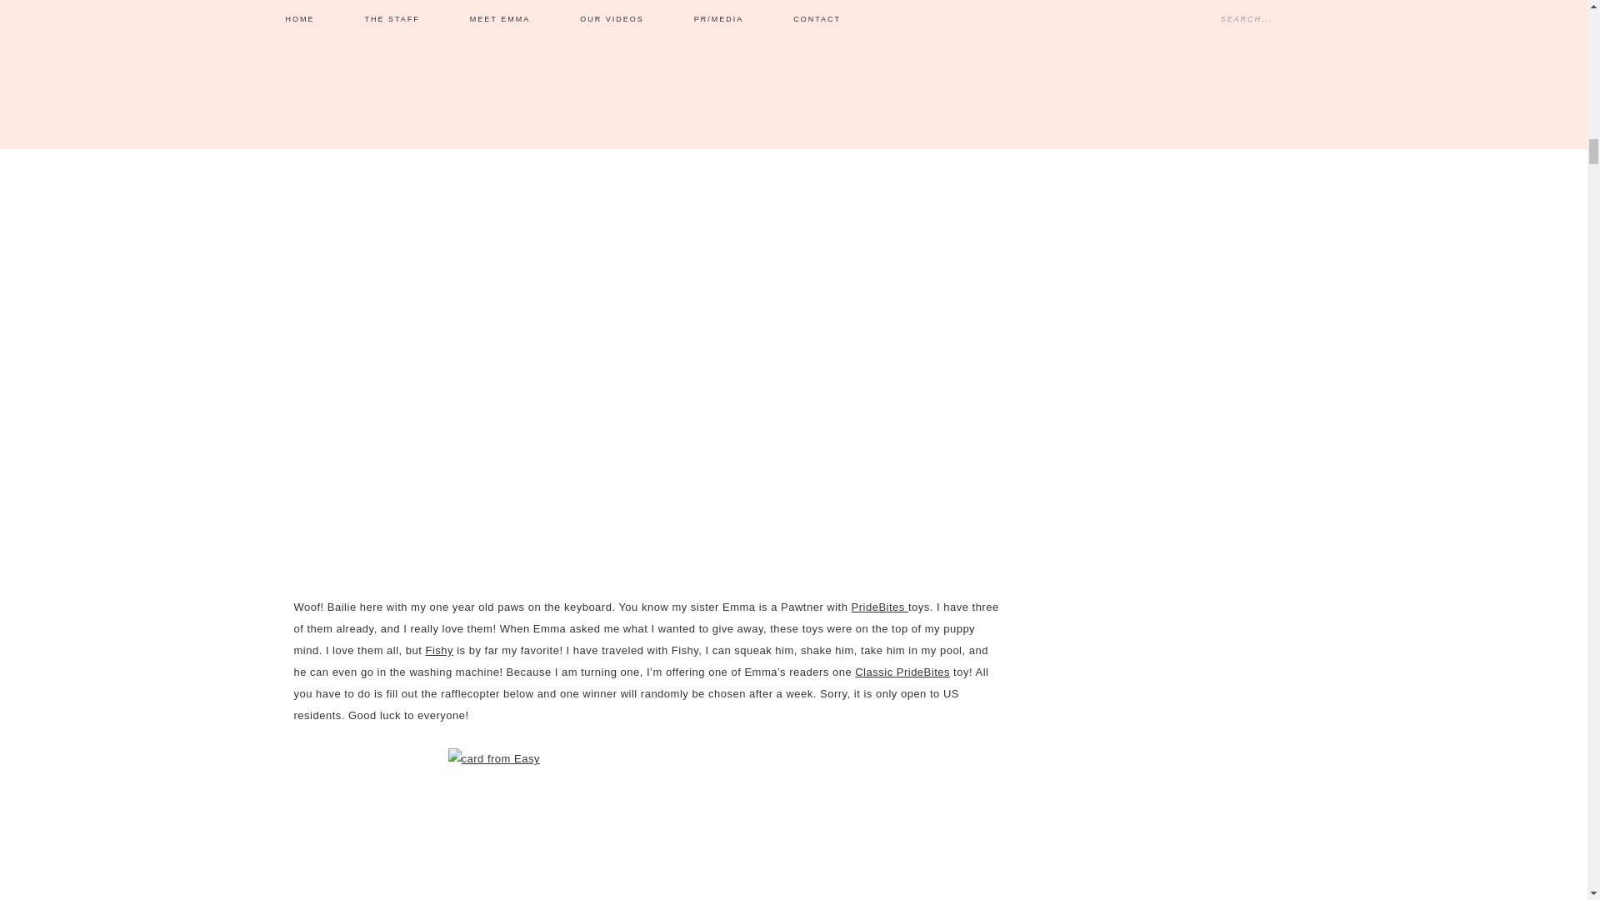  Describe the element at coordinates (902, 672) in the screenshot. I see `Classic PrideBites` at that location.